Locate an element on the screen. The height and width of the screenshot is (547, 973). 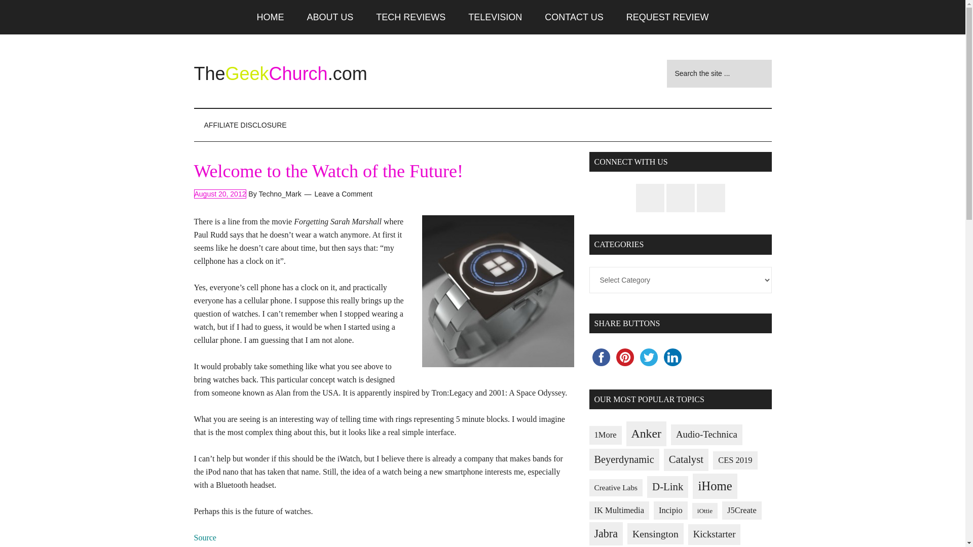
CONTACT US is located at coordinates (574, 17).